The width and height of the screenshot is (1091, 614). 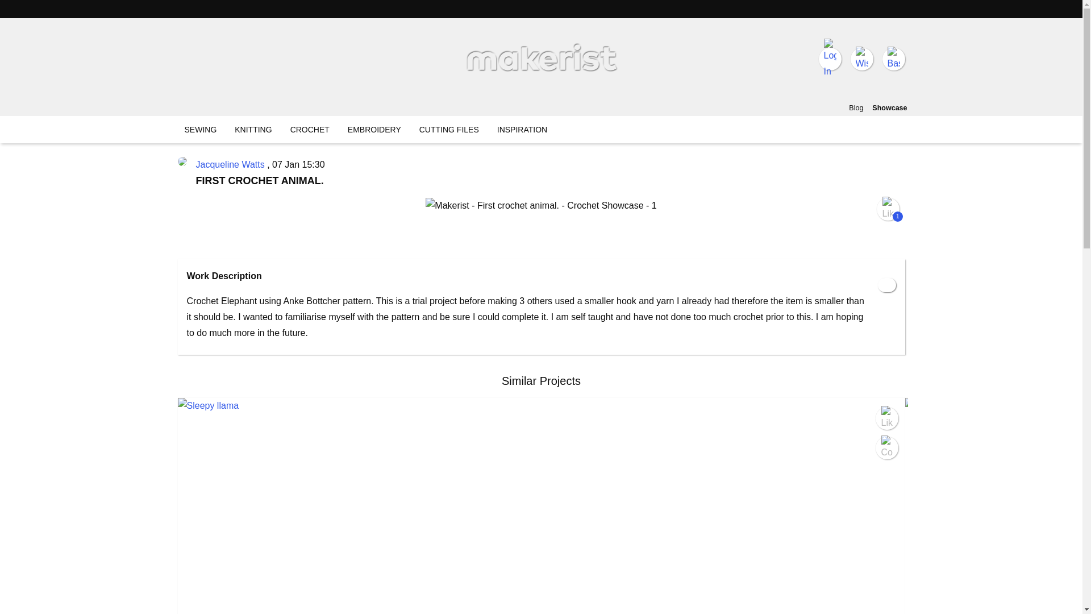 What do you see at coordinates (309, 130) in the screenshot?
I see `CROCHET` at bounding box center [309, 130].